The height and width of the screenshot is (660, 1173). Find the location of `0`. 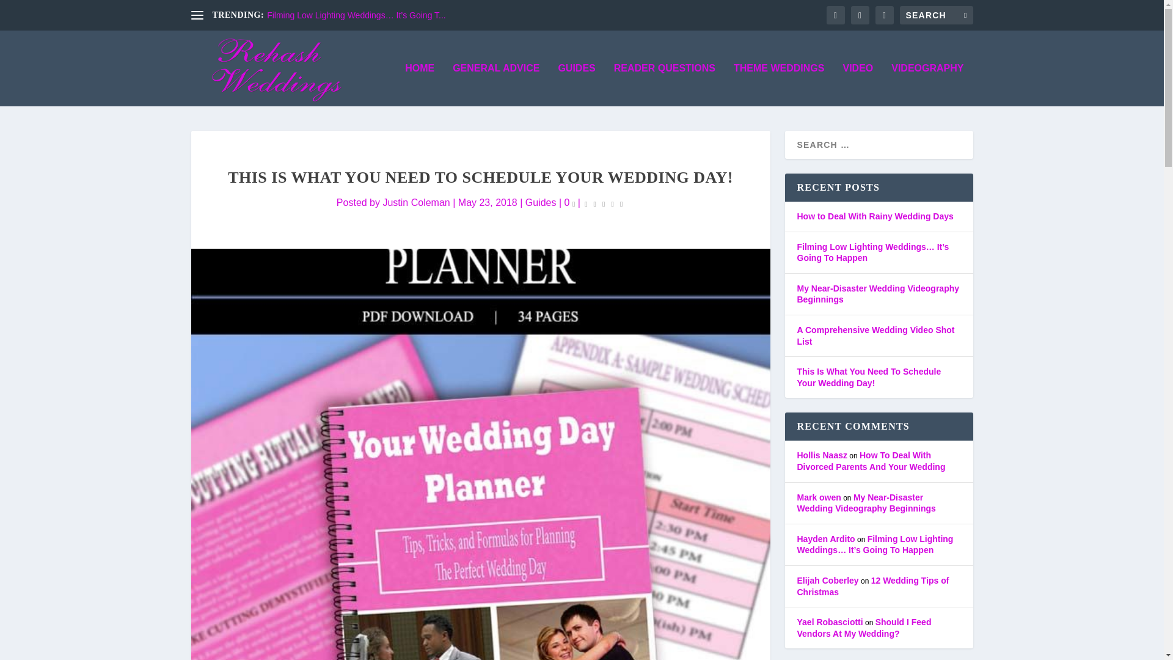

0 is located at coordinates (569, 202).